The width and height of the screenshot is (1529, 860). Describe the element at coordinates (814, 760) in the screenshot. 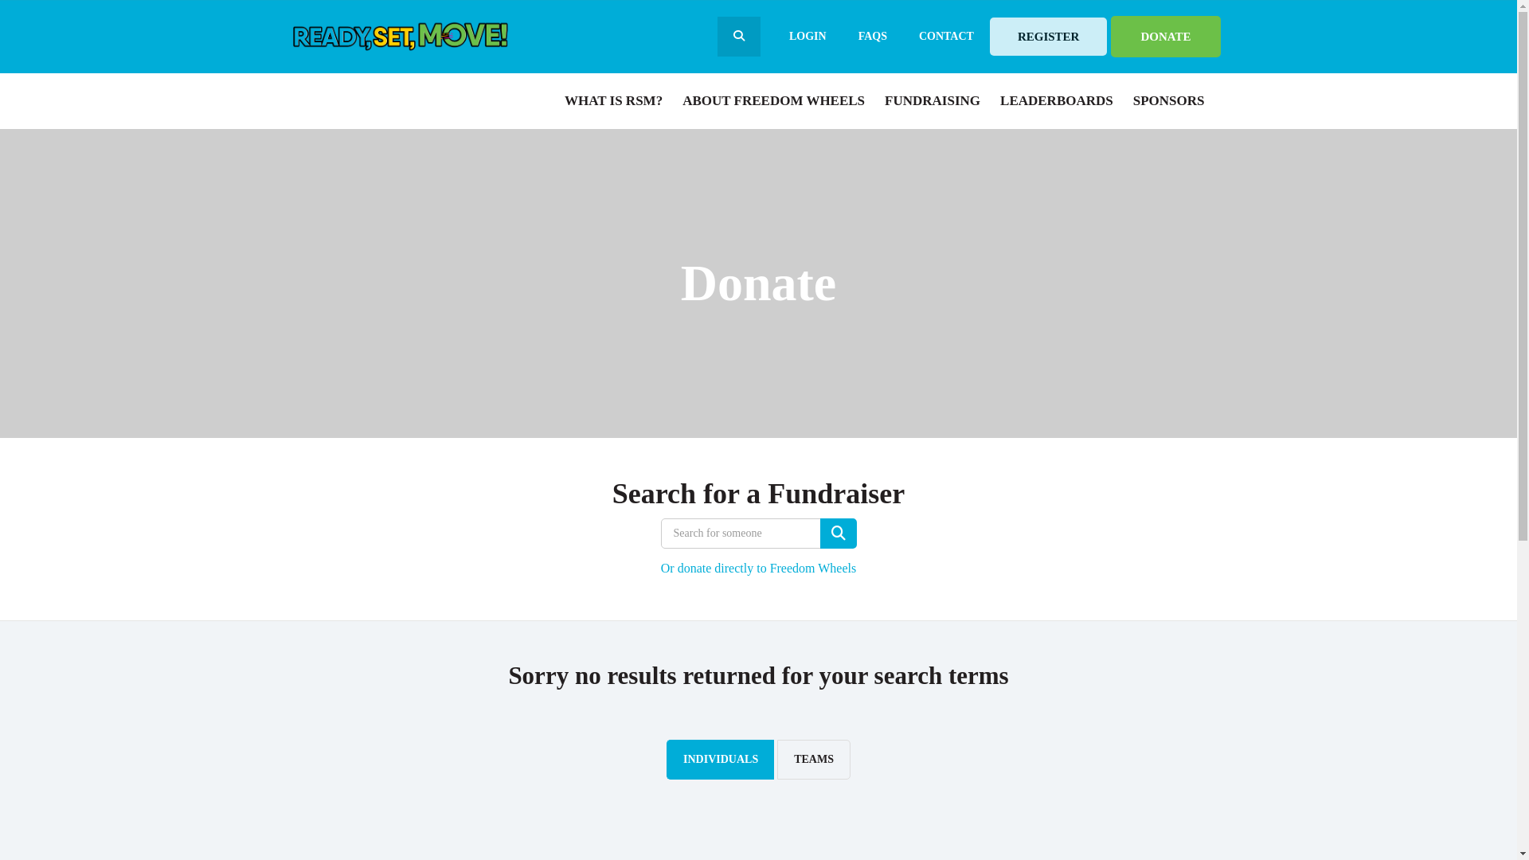

I see `TEAMS` at that location.